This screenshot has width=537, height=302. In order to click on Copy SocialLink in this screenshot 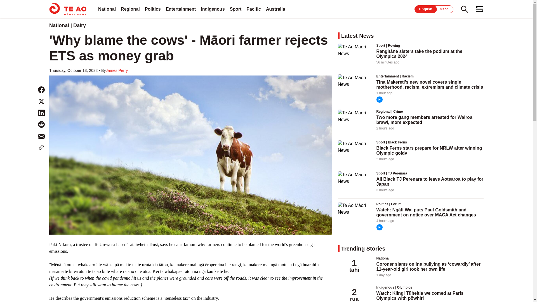, I will do `click(41, 148)`.